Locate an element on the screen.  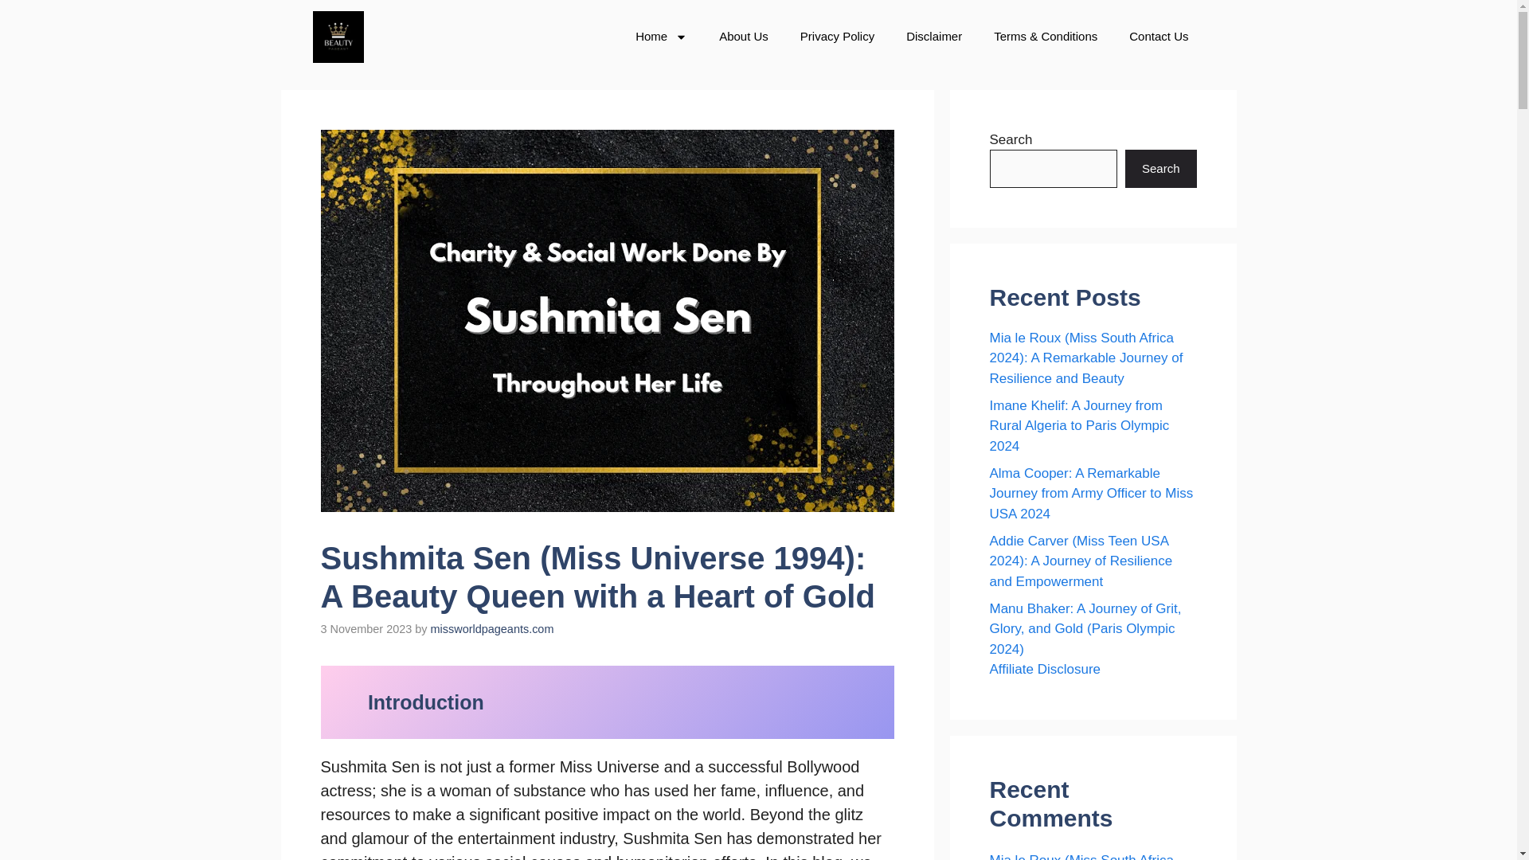
Contact Us is located at coordinates (1158, 37).